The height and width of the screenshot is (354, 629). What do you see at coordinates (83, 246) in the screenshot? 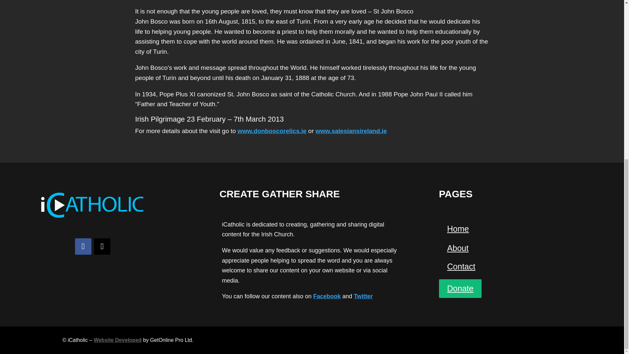
I see `Follow on Facebook` at bounding box center [83, 246].